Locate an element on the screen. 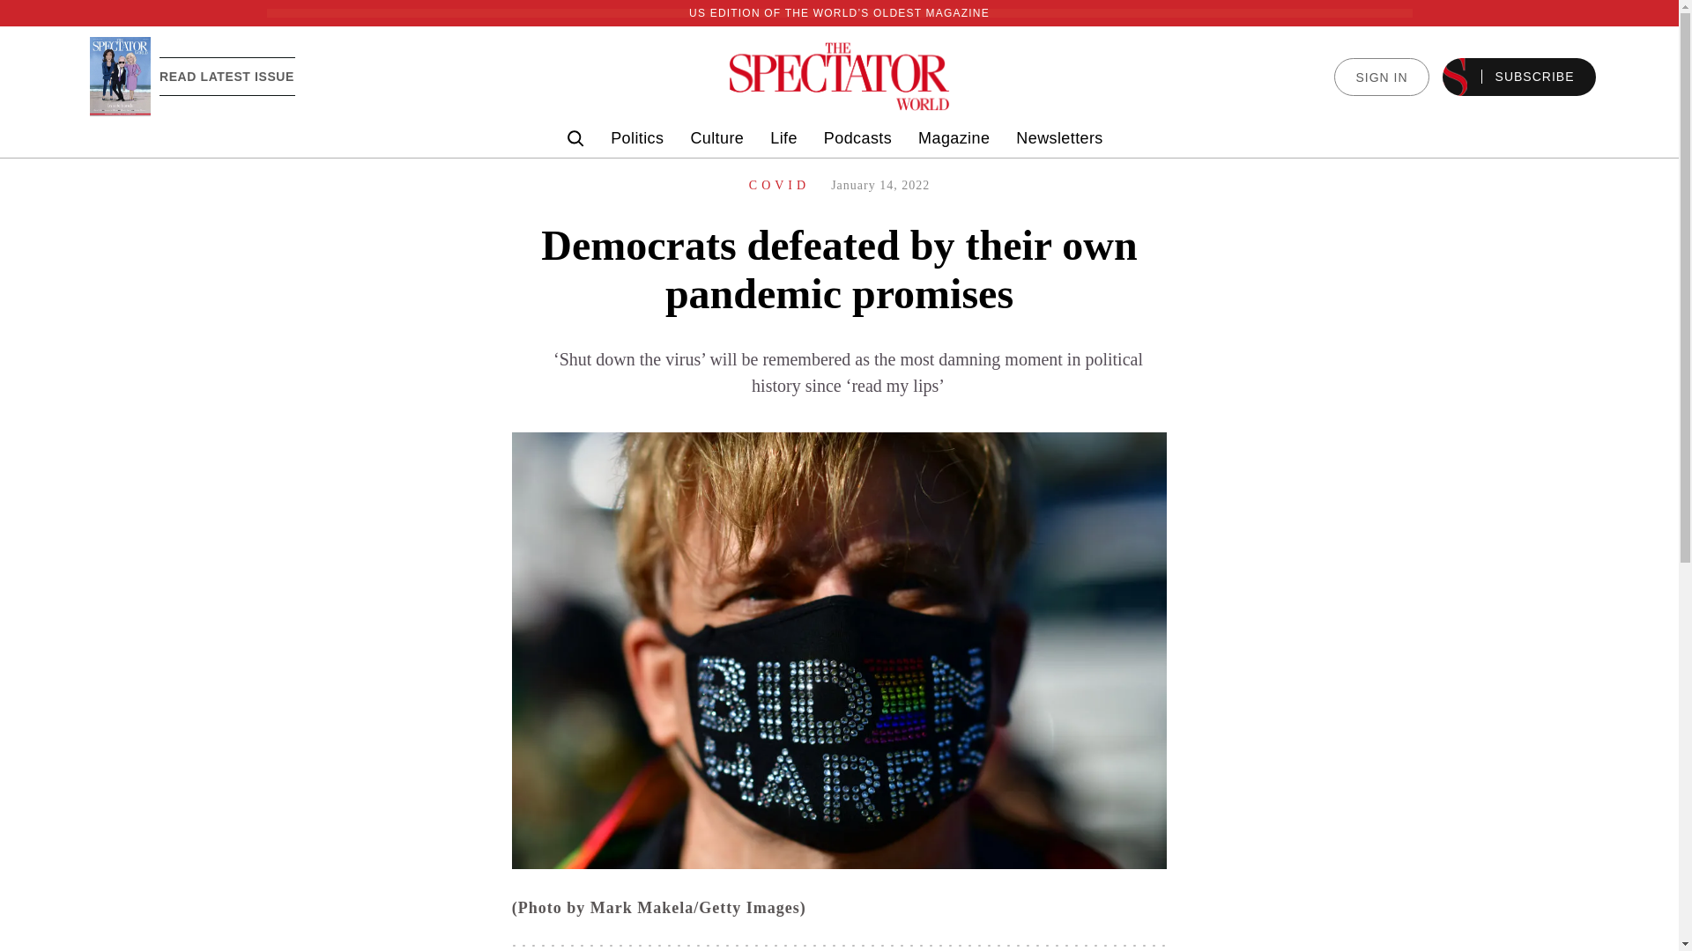 The width and height of the screenshot is (1692, 951). Culture is located at coordinates (716, 138).